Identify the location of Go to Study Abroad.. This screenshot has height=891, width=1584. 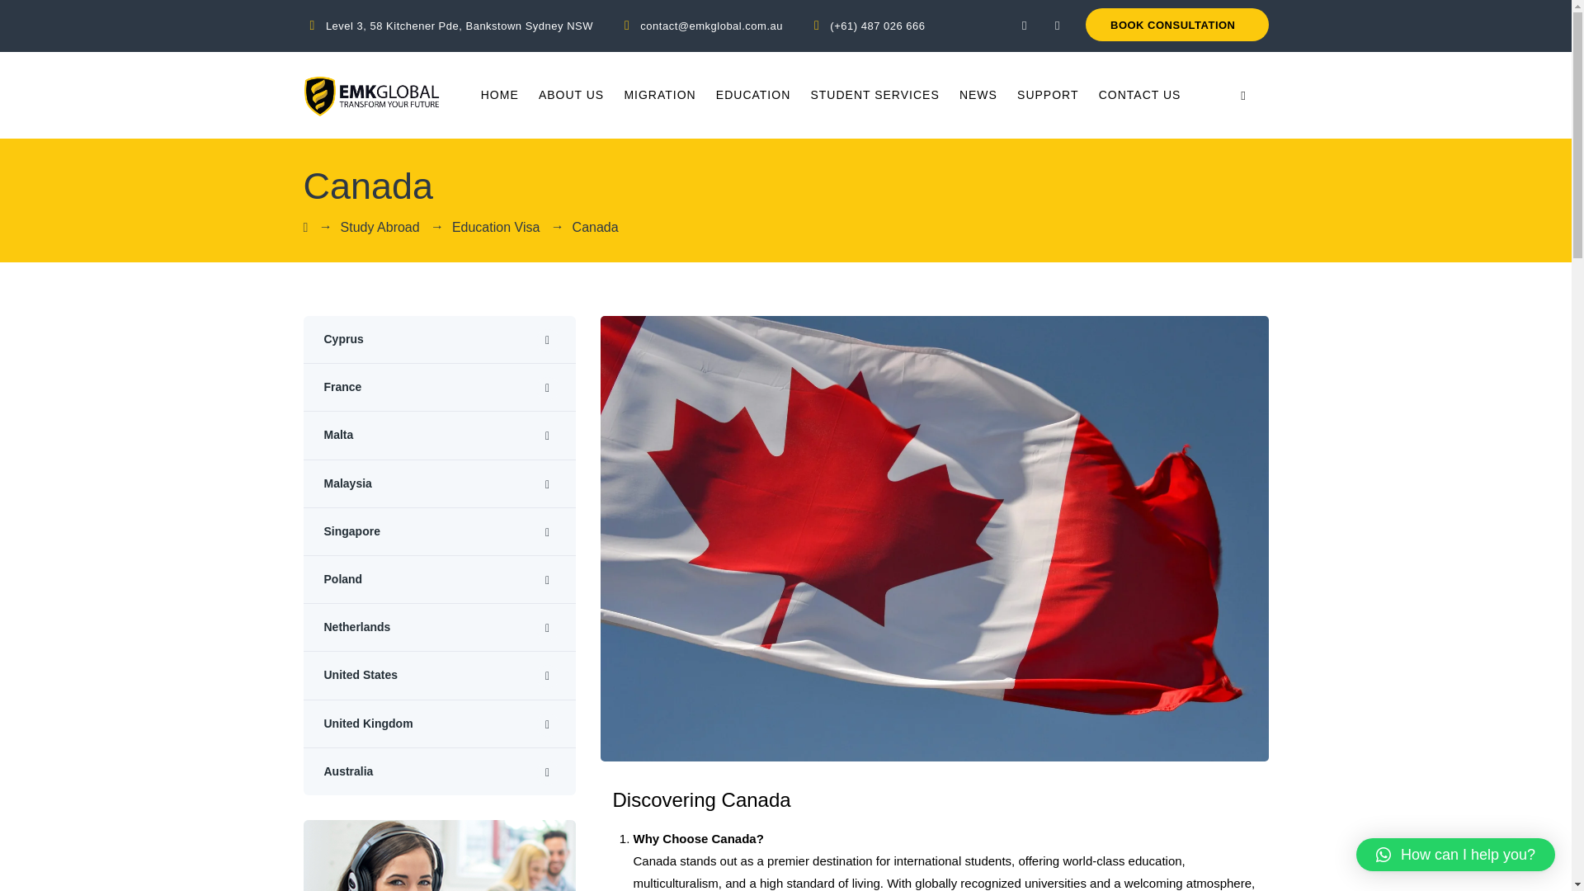
(379, 226).